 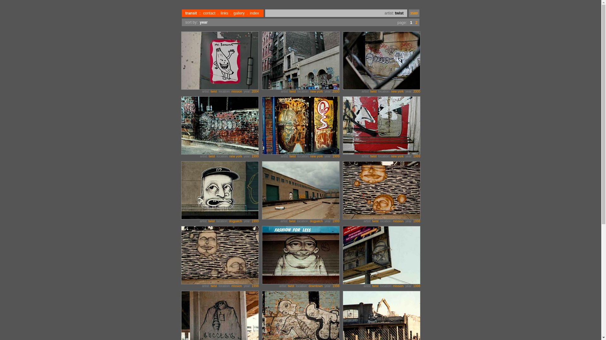 I want to click on contact, so click(x=210, y=13).